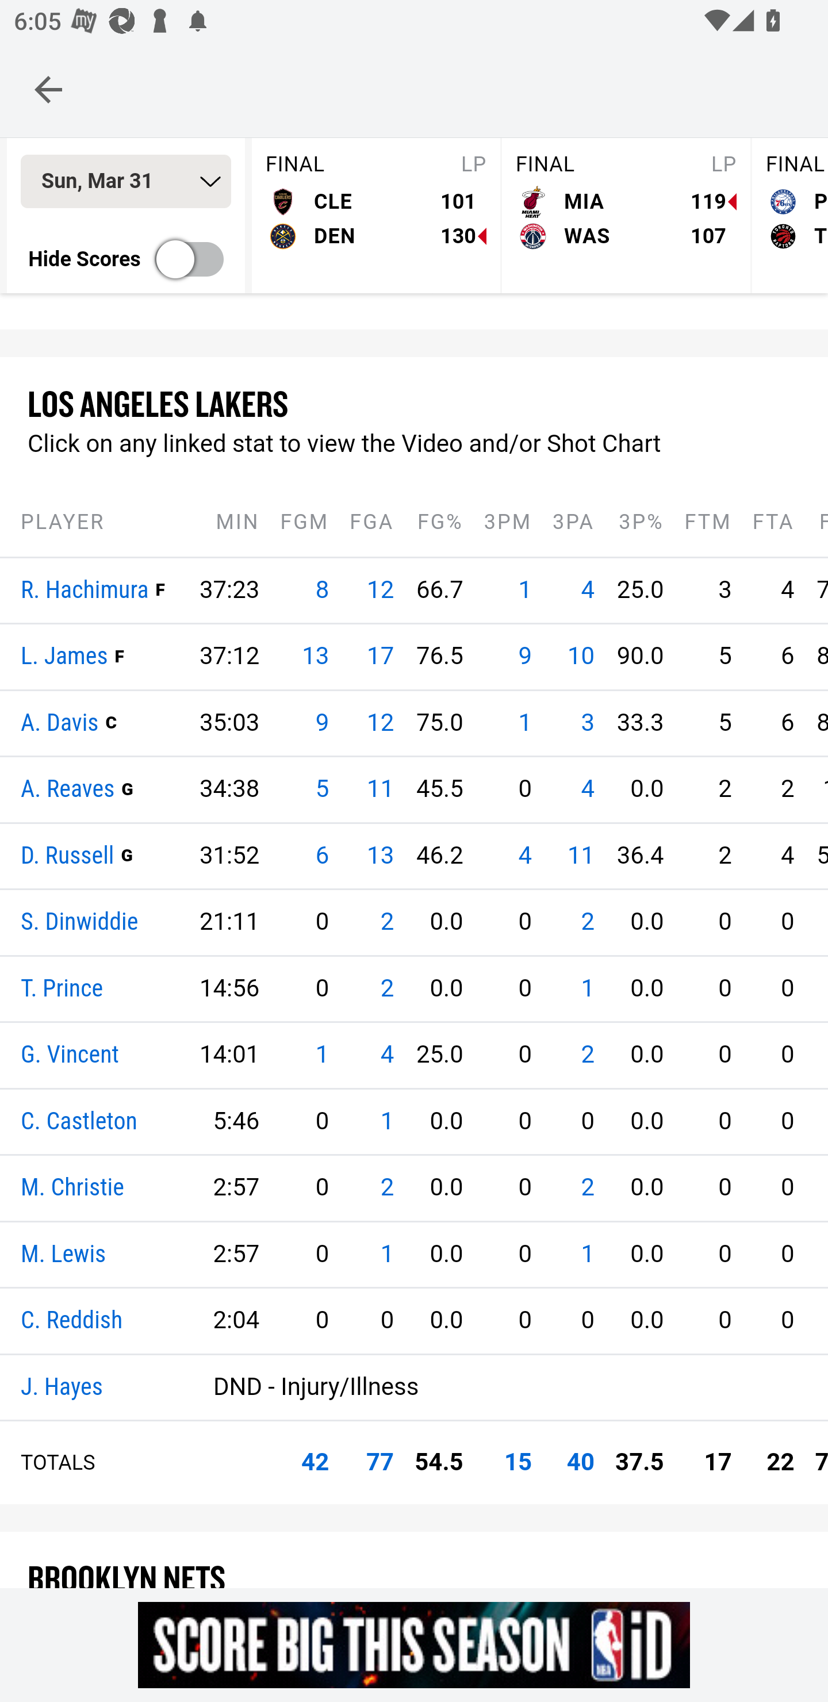 The image size is (828, 1702). I want to click on 2, so click(386, 921).